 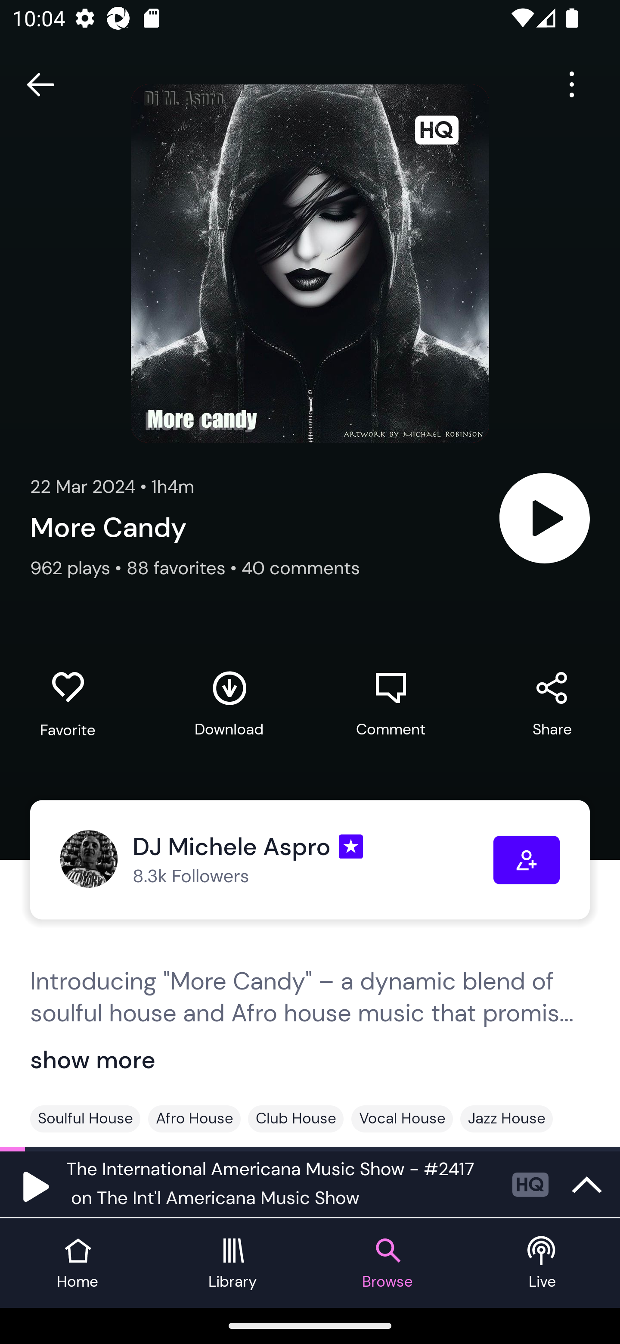 I want to click on 40 comments, so click(x=301, y=568).